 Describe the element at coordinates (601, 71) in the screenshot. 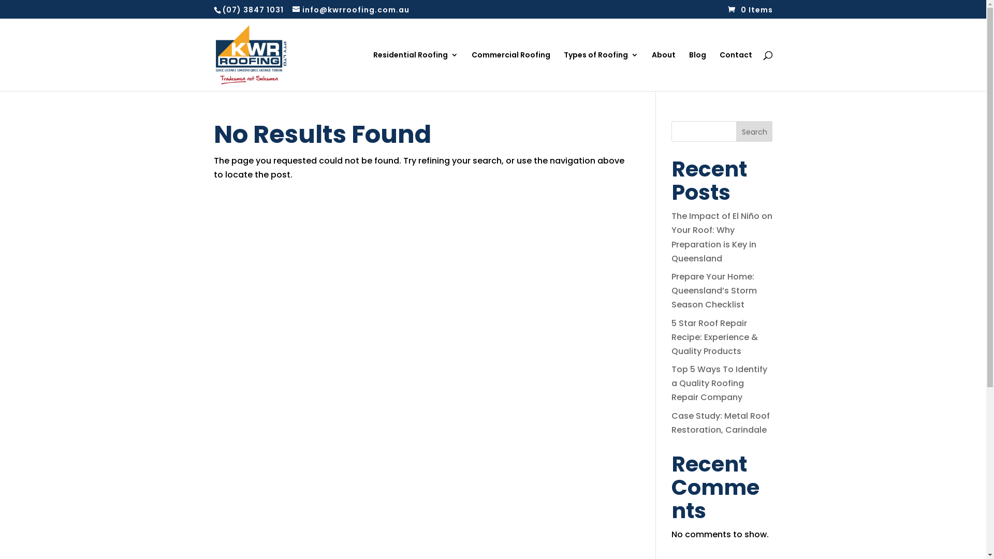

I see `Types of Roofing` at that location.